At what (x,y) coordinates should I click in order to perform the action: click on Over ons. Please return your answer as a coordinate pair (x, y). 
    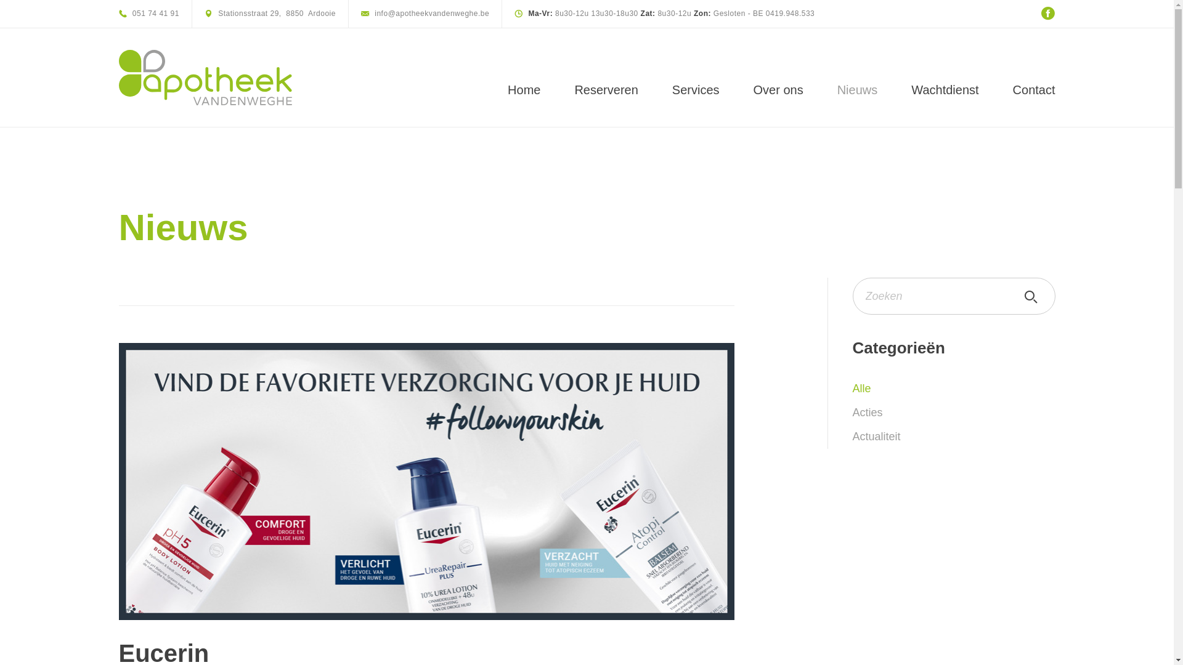
    Looking at the image, I should click on (779, 90).